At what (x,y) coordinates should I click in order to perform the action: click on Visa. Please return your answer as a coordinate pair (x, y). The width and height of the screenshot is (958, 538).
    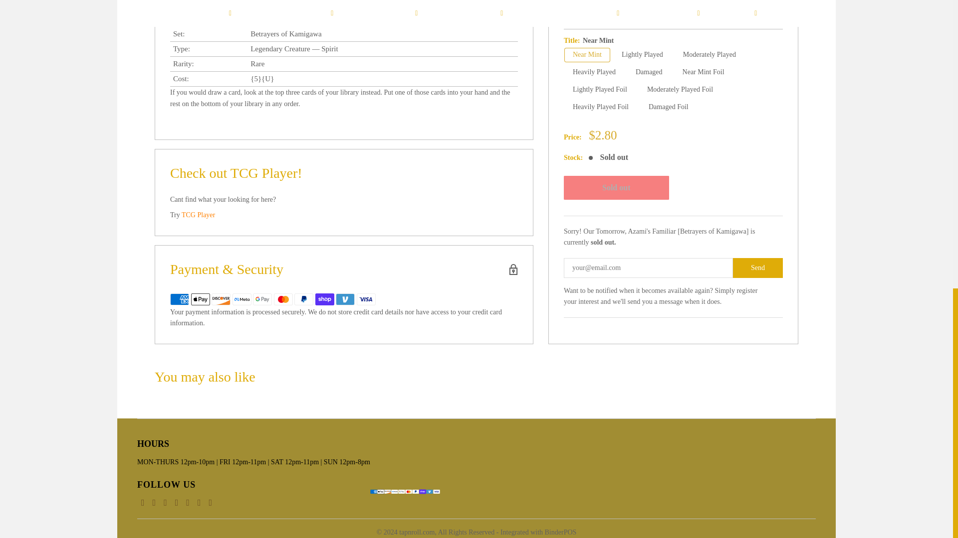
    Looking at the image, I should click on (366, 299).